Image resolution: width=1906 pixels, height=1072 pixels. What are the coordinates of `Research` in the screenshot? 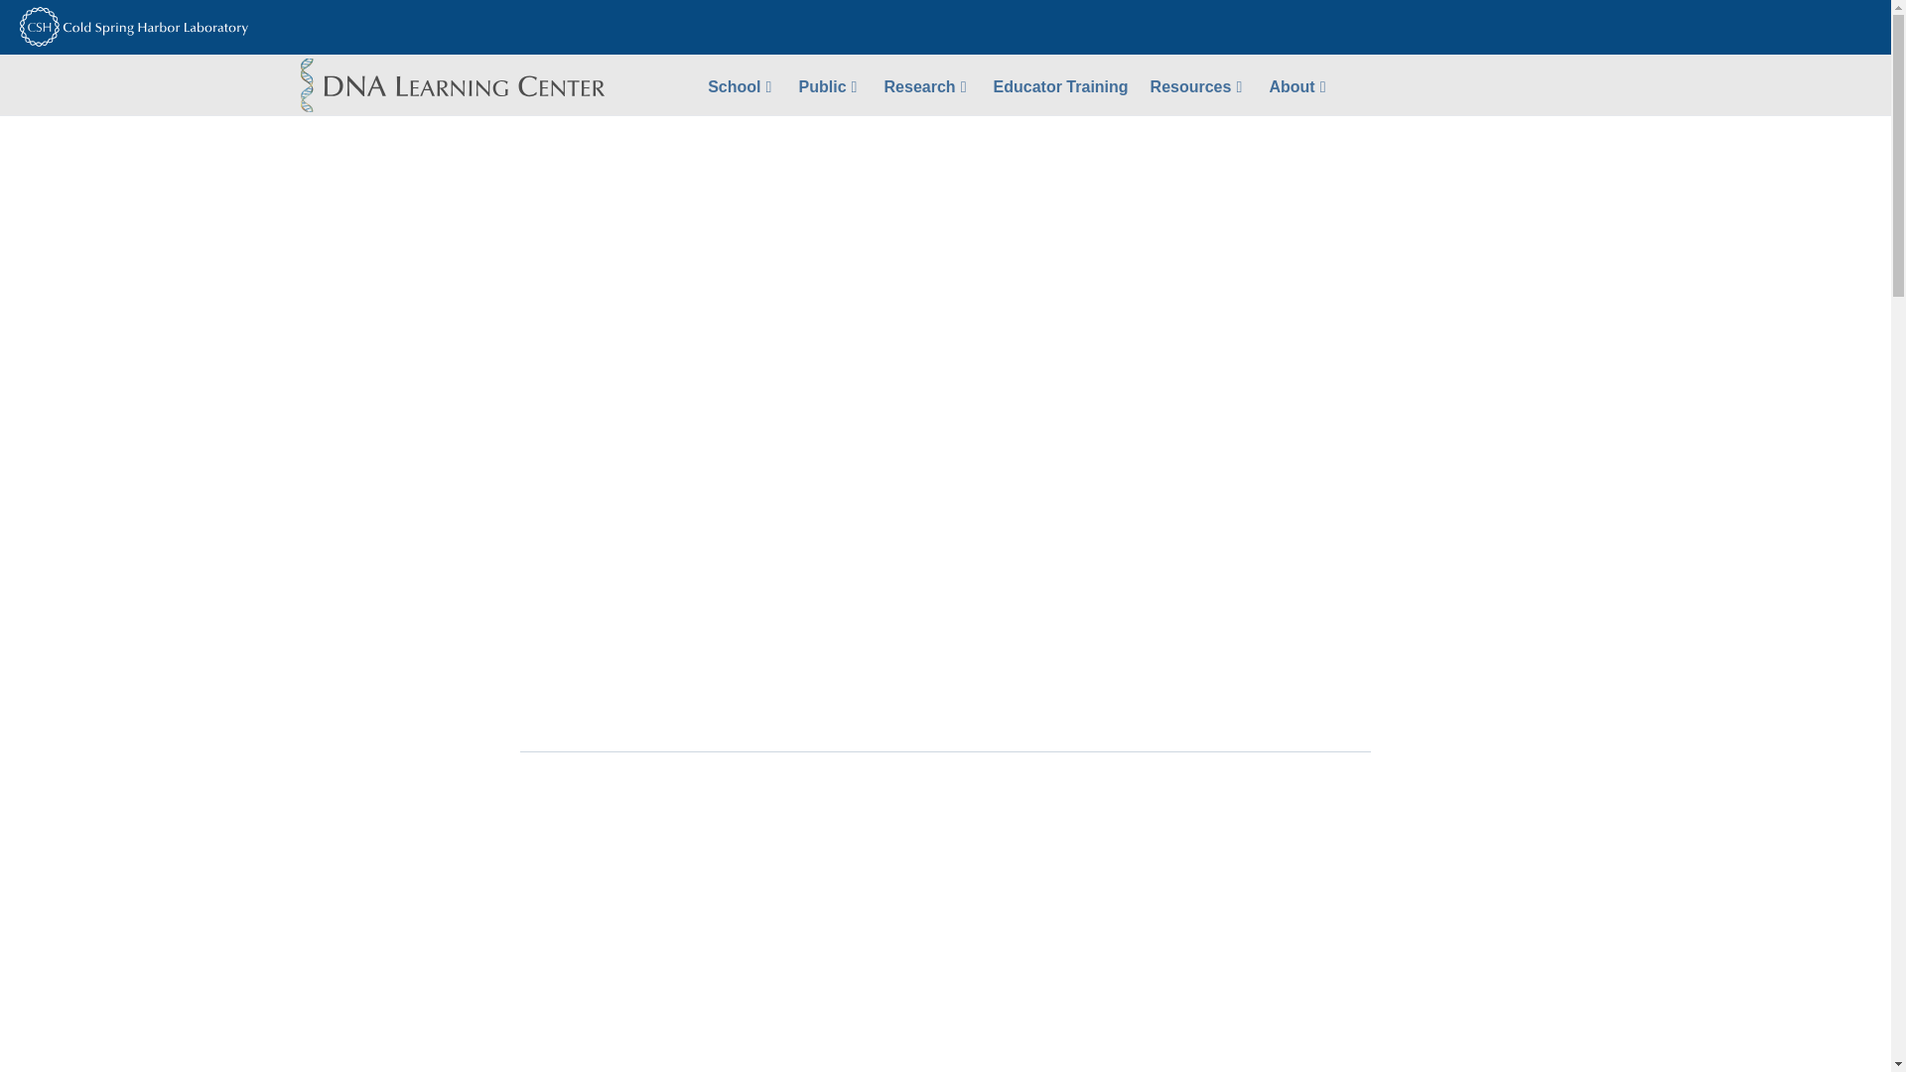 It's located at (927, 85).